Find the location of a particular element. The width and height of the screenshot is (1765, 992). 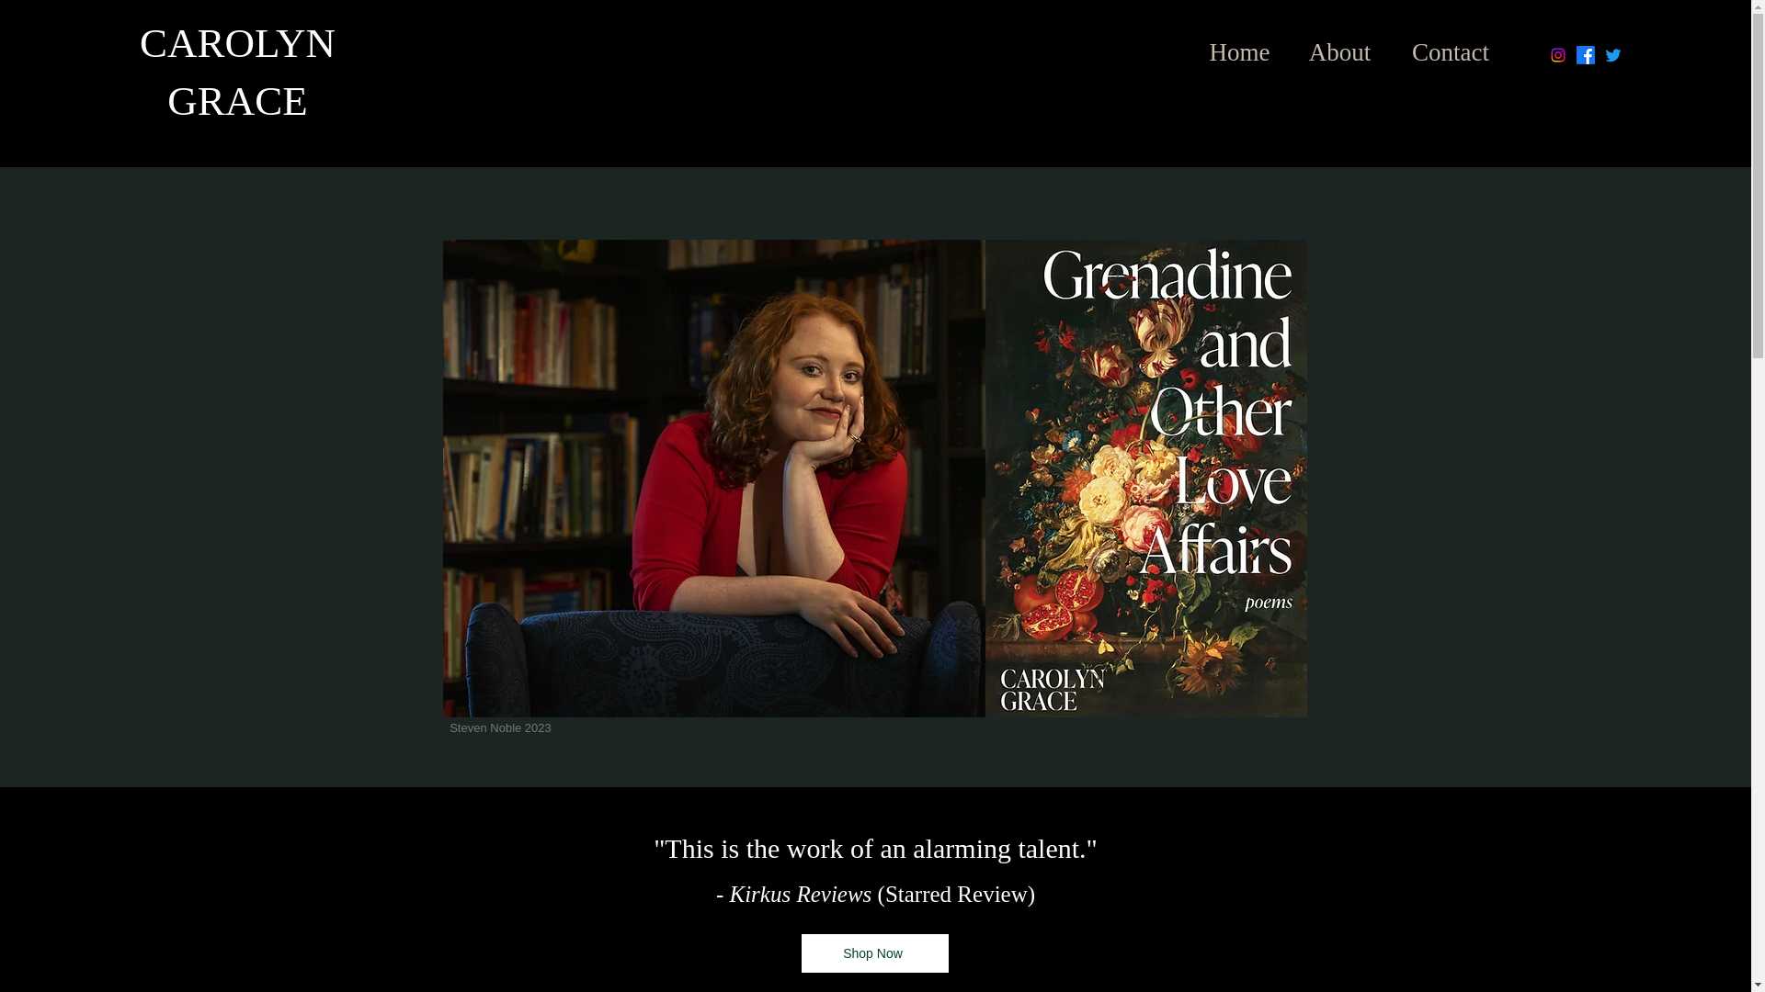

Shop Now is located at coordinates (875, 953).